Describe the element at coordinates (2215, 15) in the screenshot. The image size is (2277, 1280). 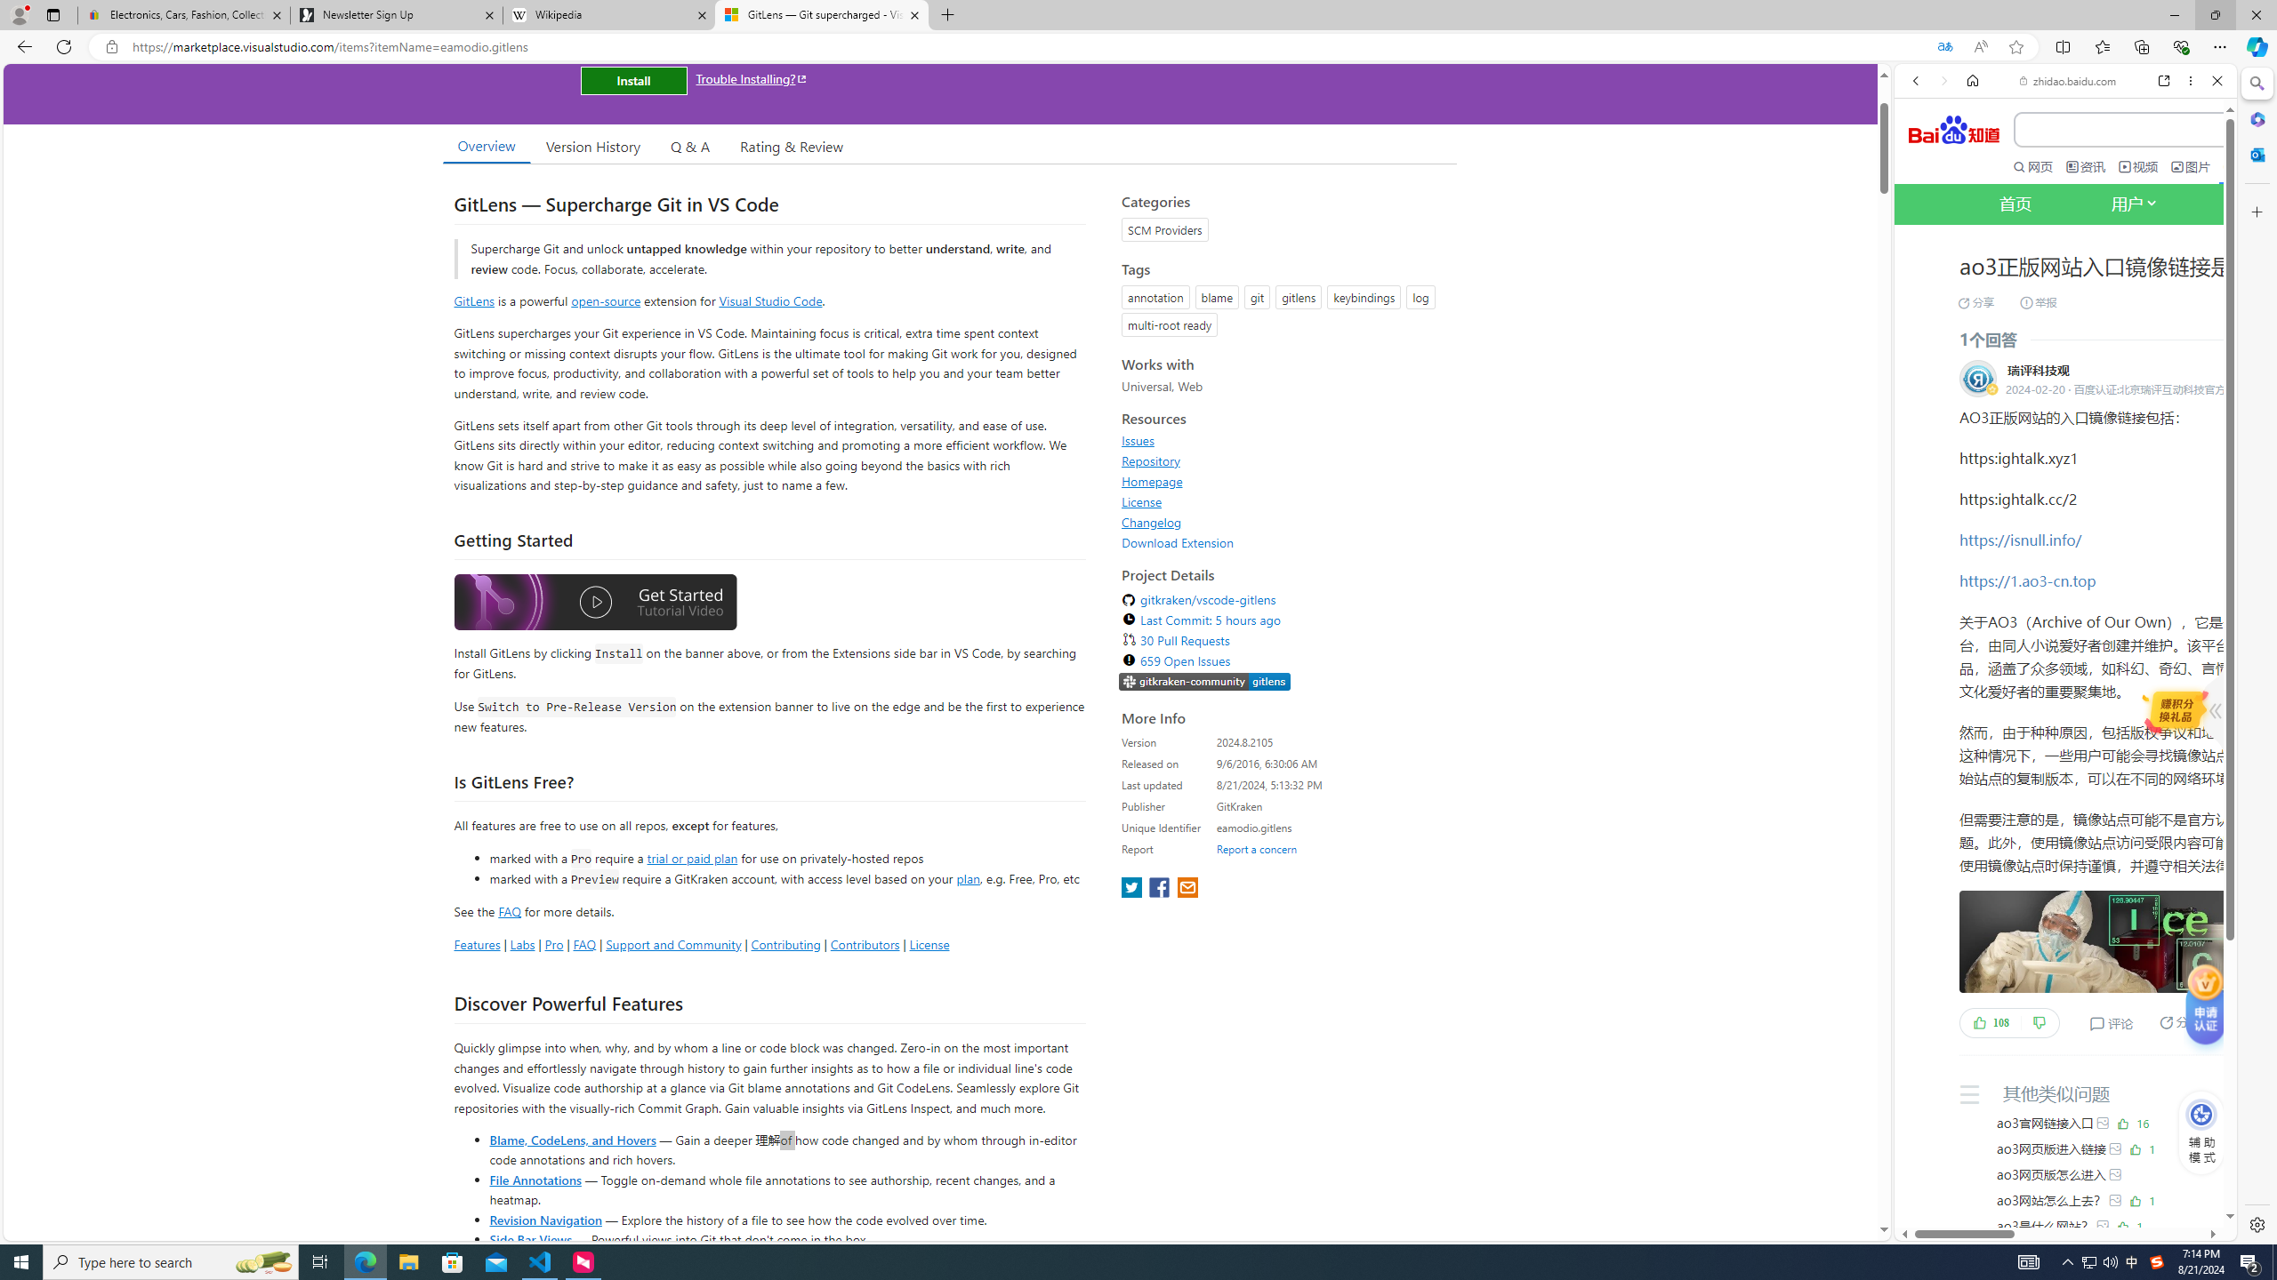
I see `Restore` at that location.